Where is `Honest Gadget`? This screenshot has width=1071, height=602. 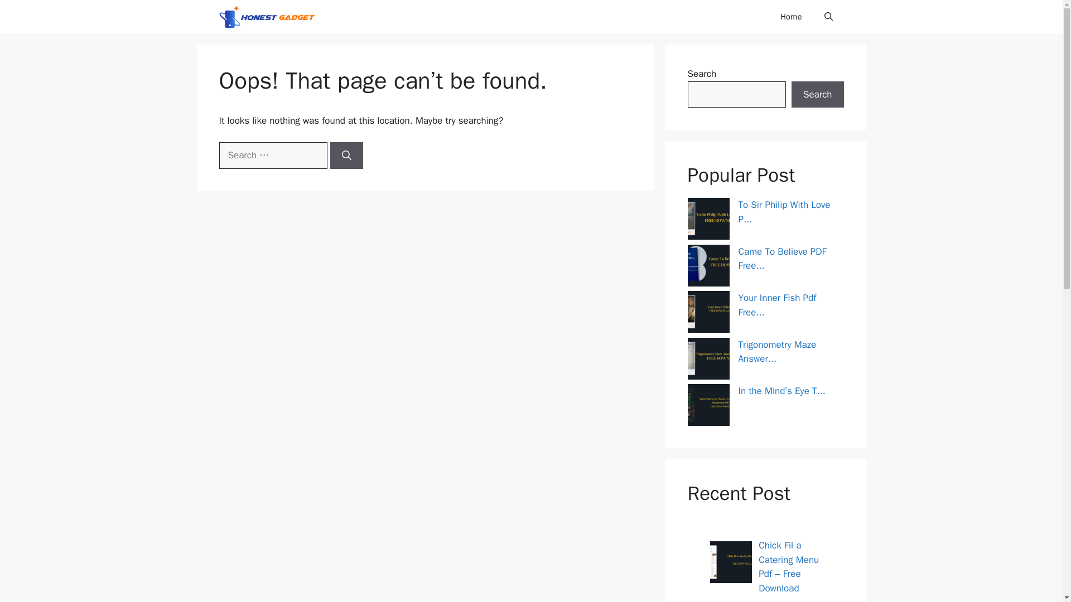 Honest Gadget is located at coordinates (274, 17).